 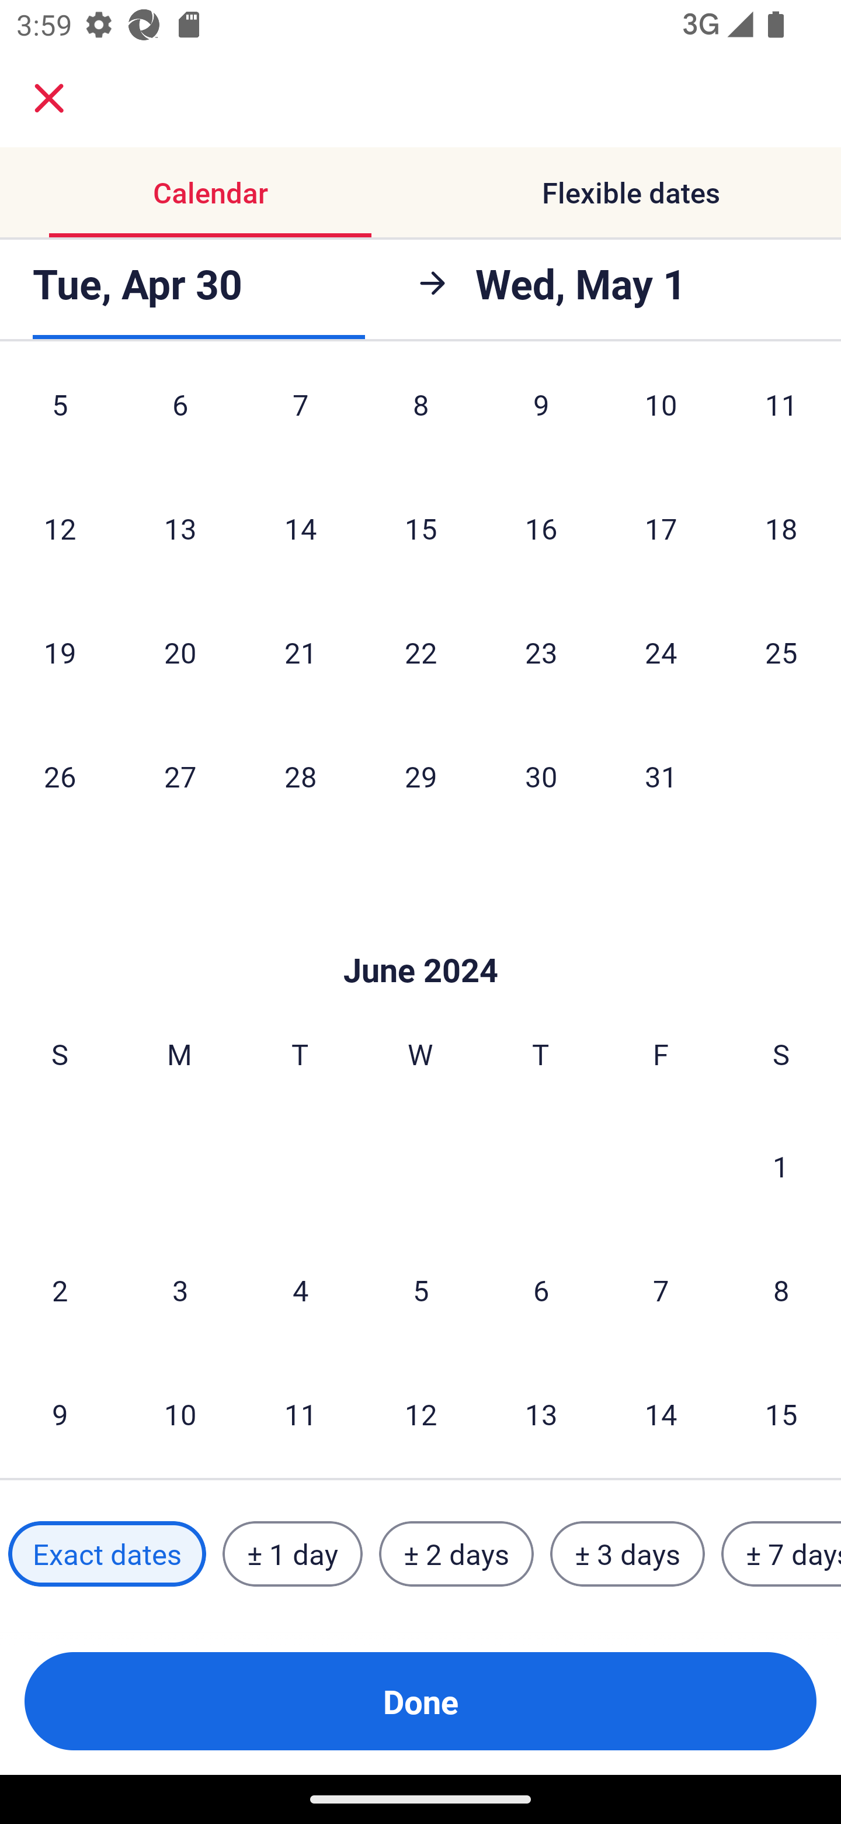 What do you see at coordinates (661, 1414) in the screenshot?
I see `14 Friday, June 14, 2024` at bounding box center [661, 1414].